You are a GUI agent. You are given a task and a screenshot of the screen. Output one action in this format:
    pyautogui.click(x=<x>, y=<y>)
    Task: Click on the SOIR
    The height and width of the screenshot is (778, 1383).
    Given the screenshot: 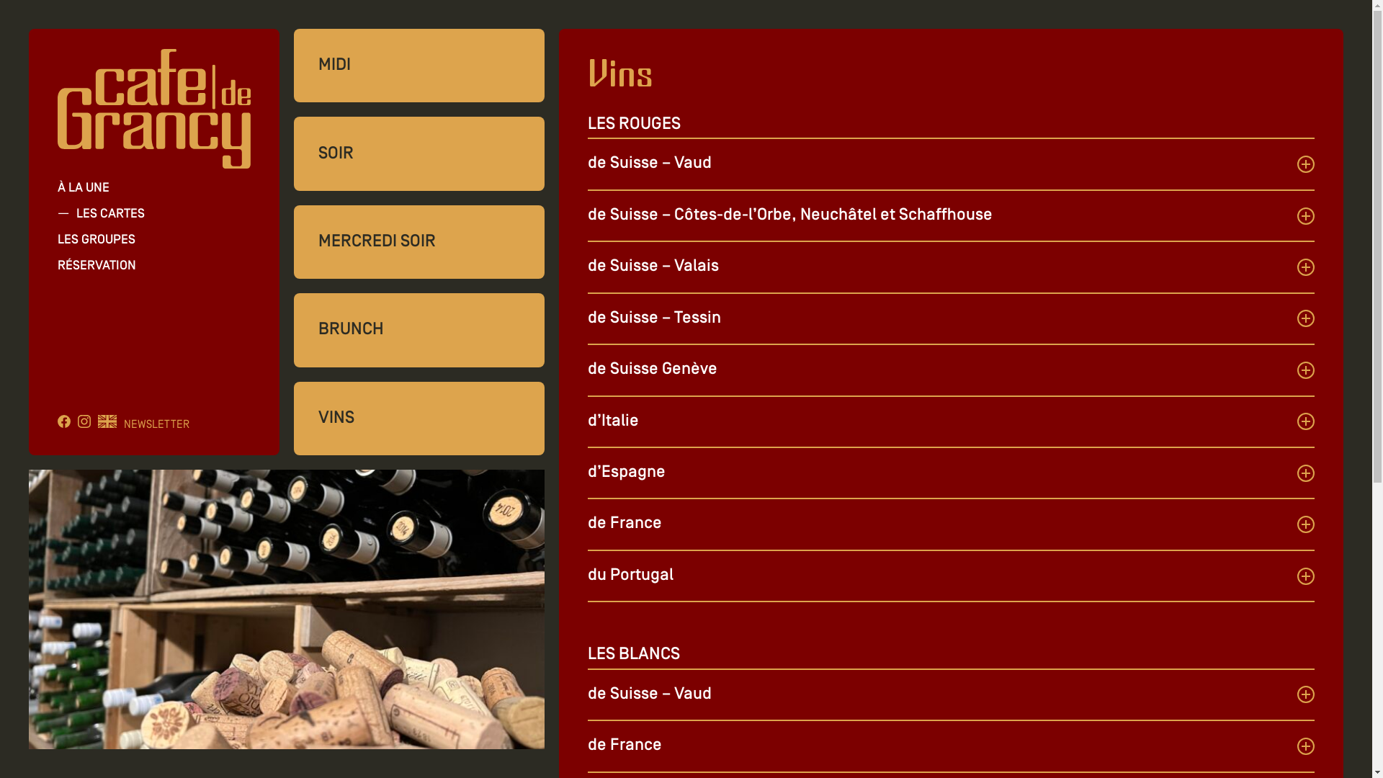 What is the action you would take?
    pyautogui.click(x=419, y=153)
    